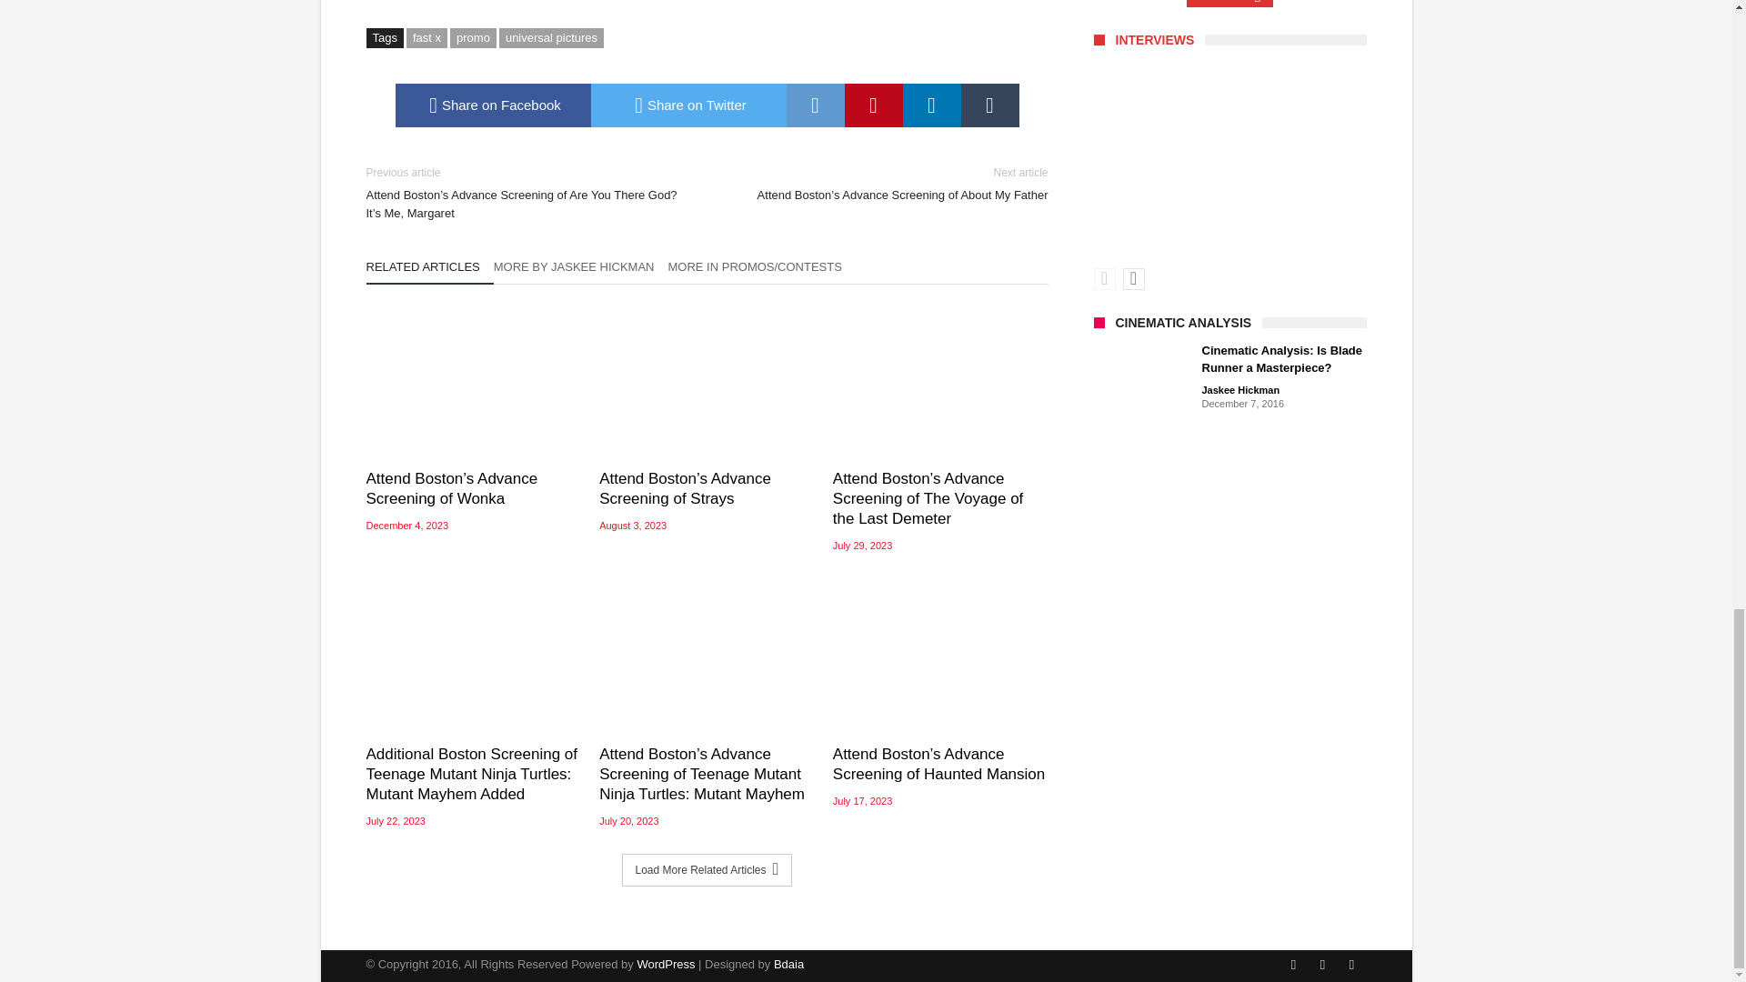  What do you see at coordinates (551, 38) in the screenshot?
I see `universal pictures` at bounding box center [551, 38].